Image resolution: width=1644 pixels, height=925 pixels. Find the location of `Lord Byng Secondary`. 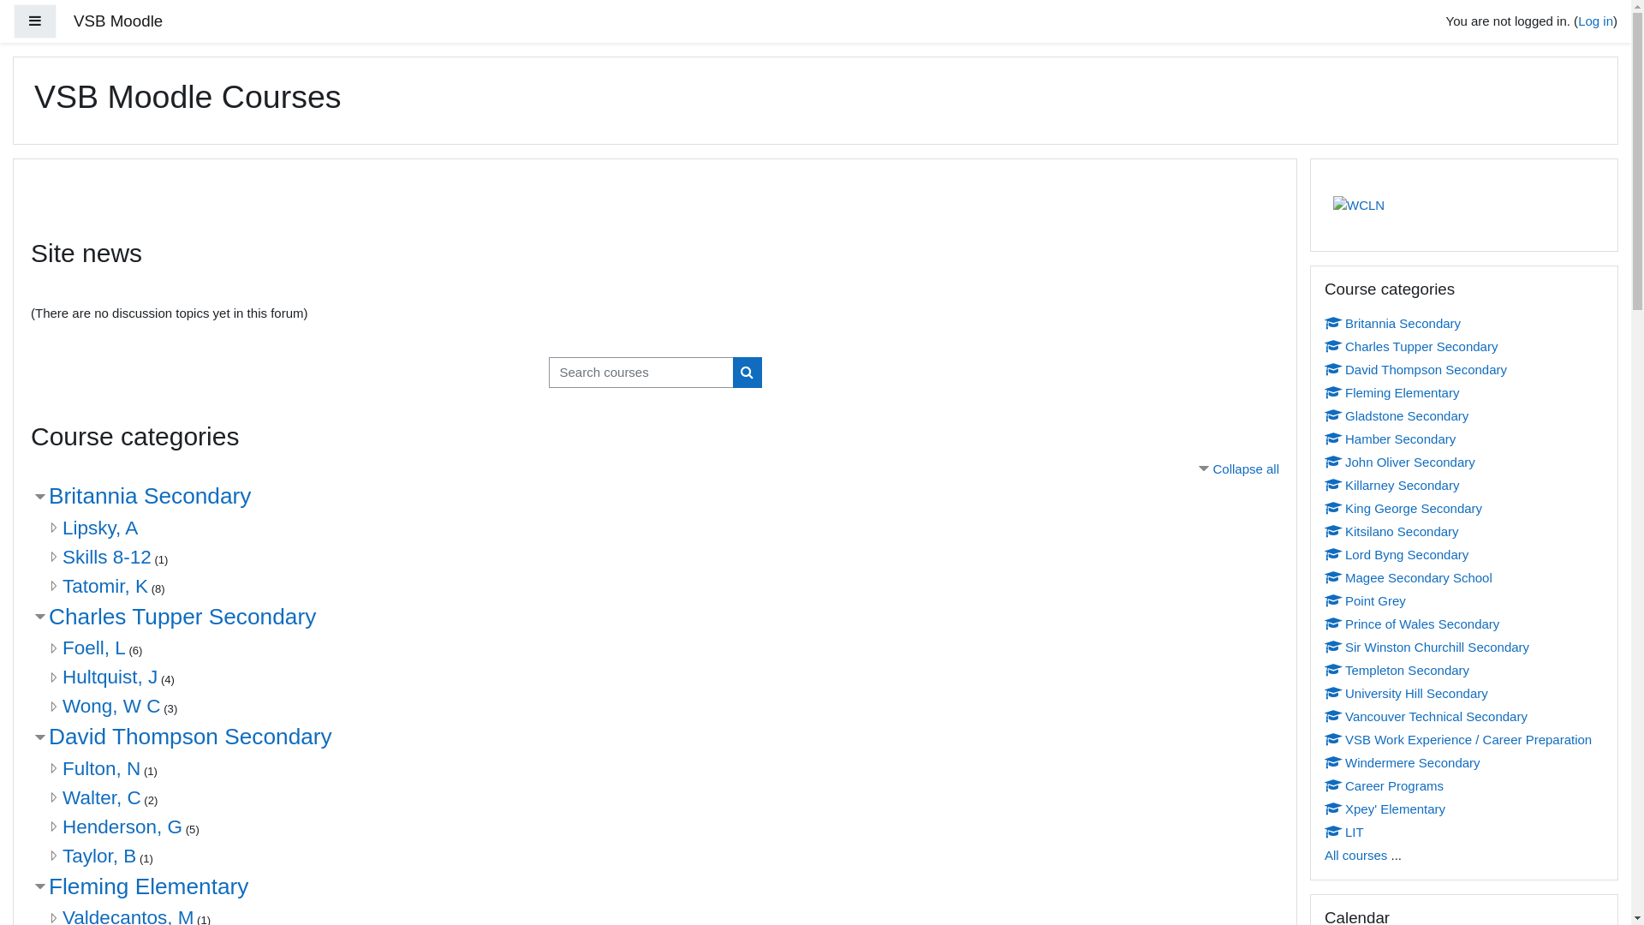

Lord Byng Secondary is located at coordinates (1397, 555).